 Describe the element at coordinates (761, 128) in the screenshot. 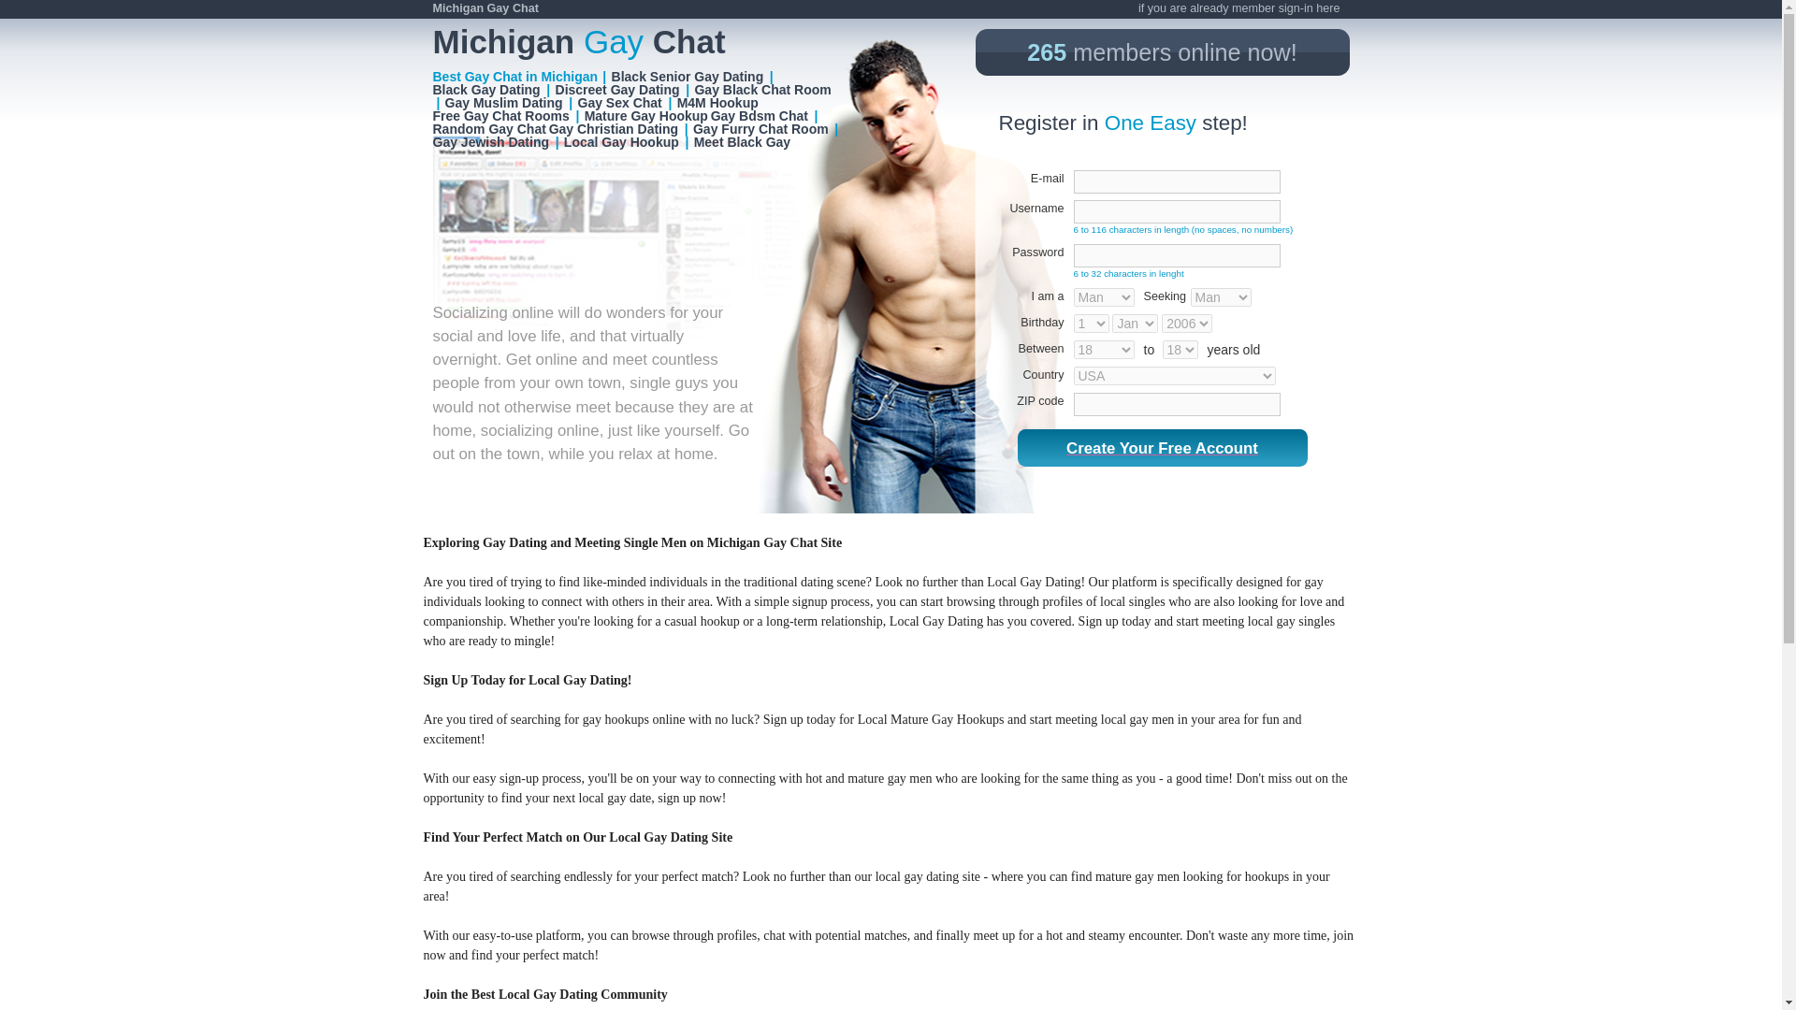

I see `Gay Furry Chat Room` at that location.